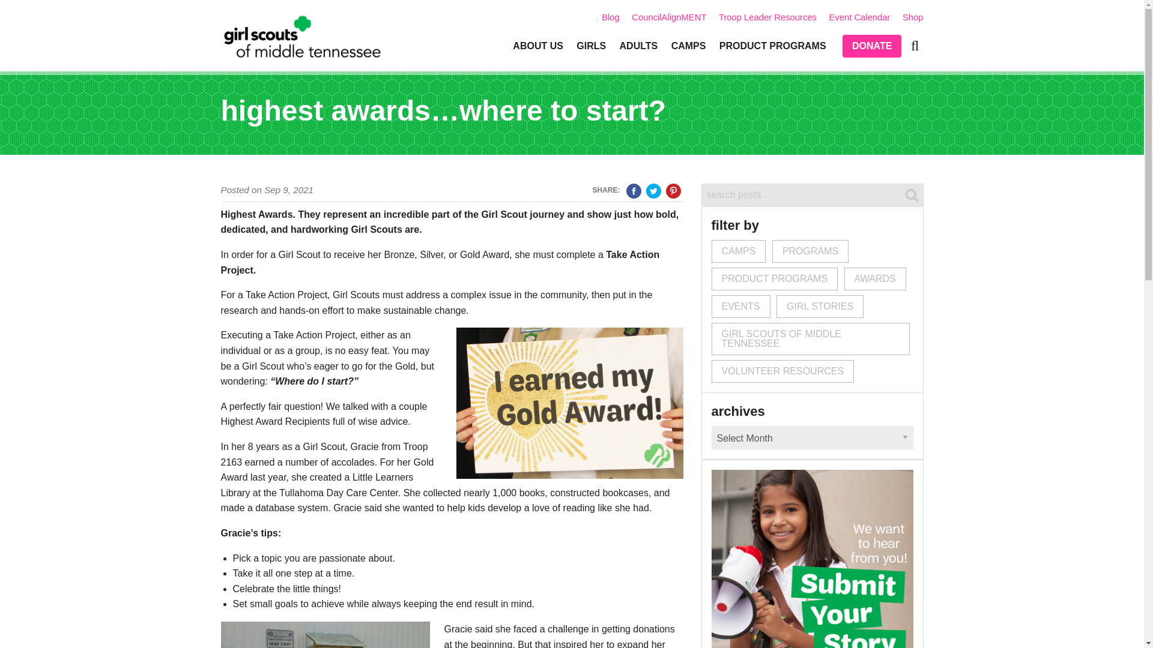 This screenshot has width=1153, height=648. Describe the element at coordinates (772, 46) in the screenshot. I see `PRODUCT PROGRAMS` at that location.